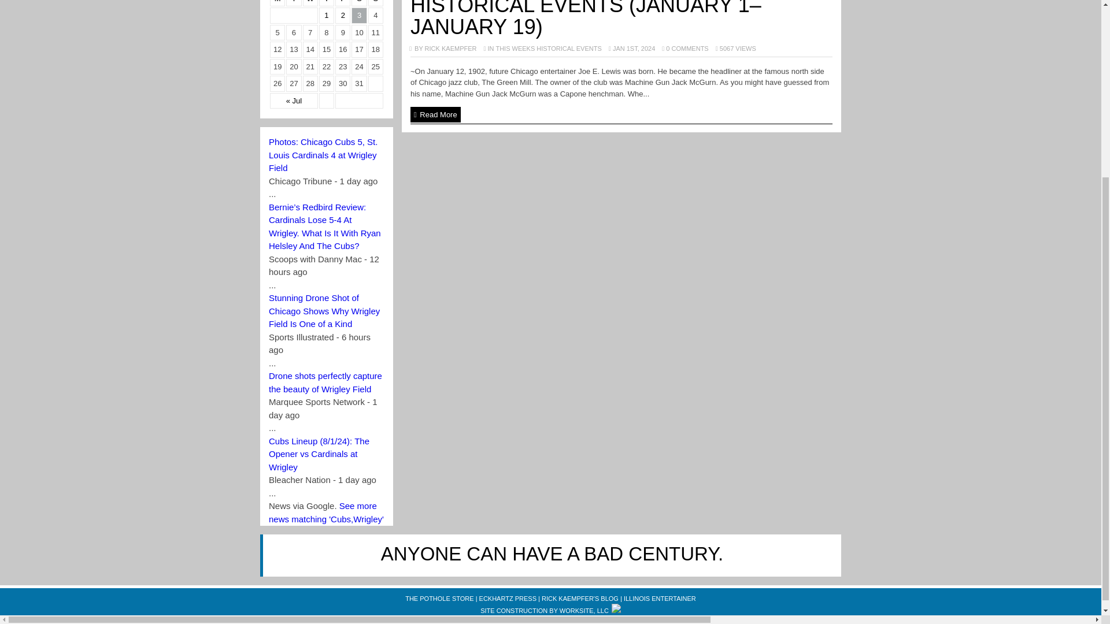 The height and width of the screenshot is (624, 1110). I want to click on Thursday, so click(326, 3).